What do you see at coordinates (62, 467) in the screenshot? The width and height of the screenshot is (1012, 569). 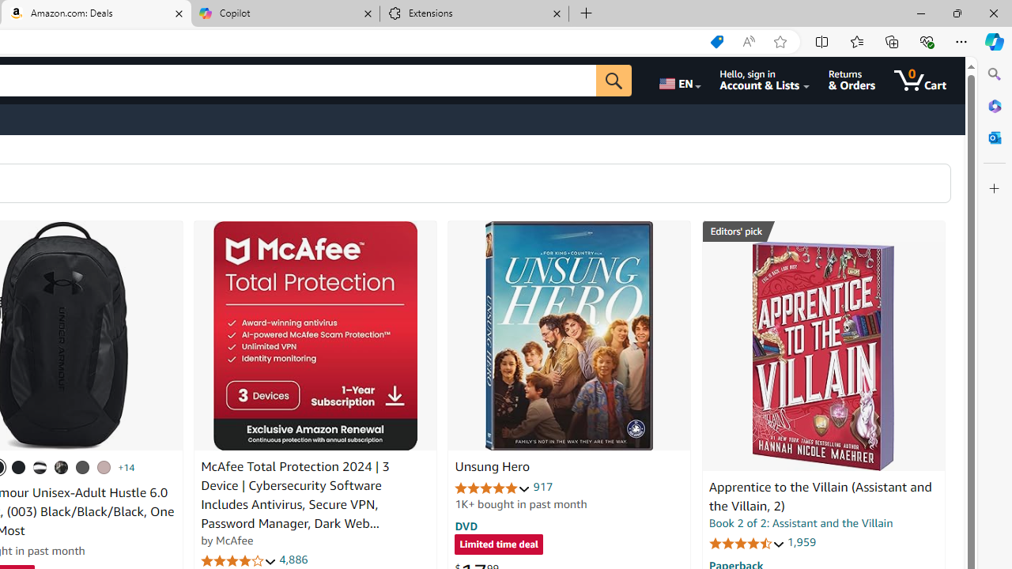 I see `(004) Black / Black / Metallic Gold` at bounding box center [62, 467].